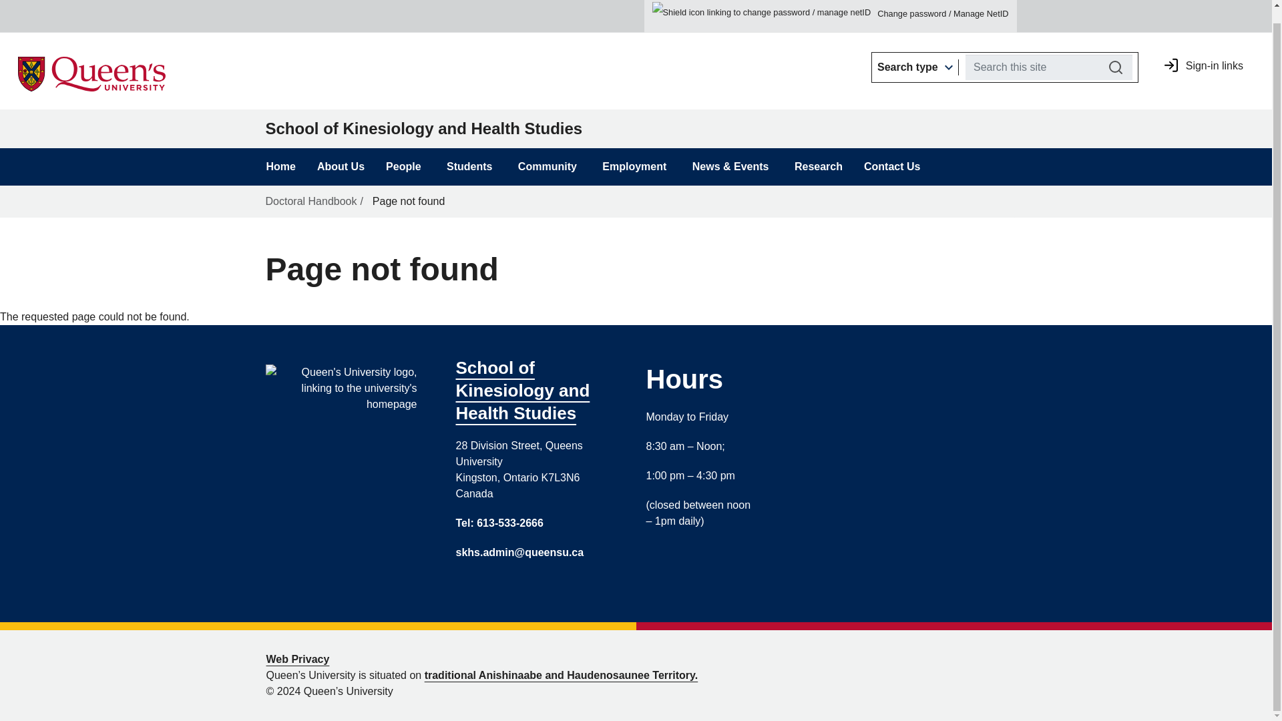  What do you see at coordinates (252, 9) in the screenshot?
I see `School of Kinesiology and Health Studies` at bounding box center [252, 9].